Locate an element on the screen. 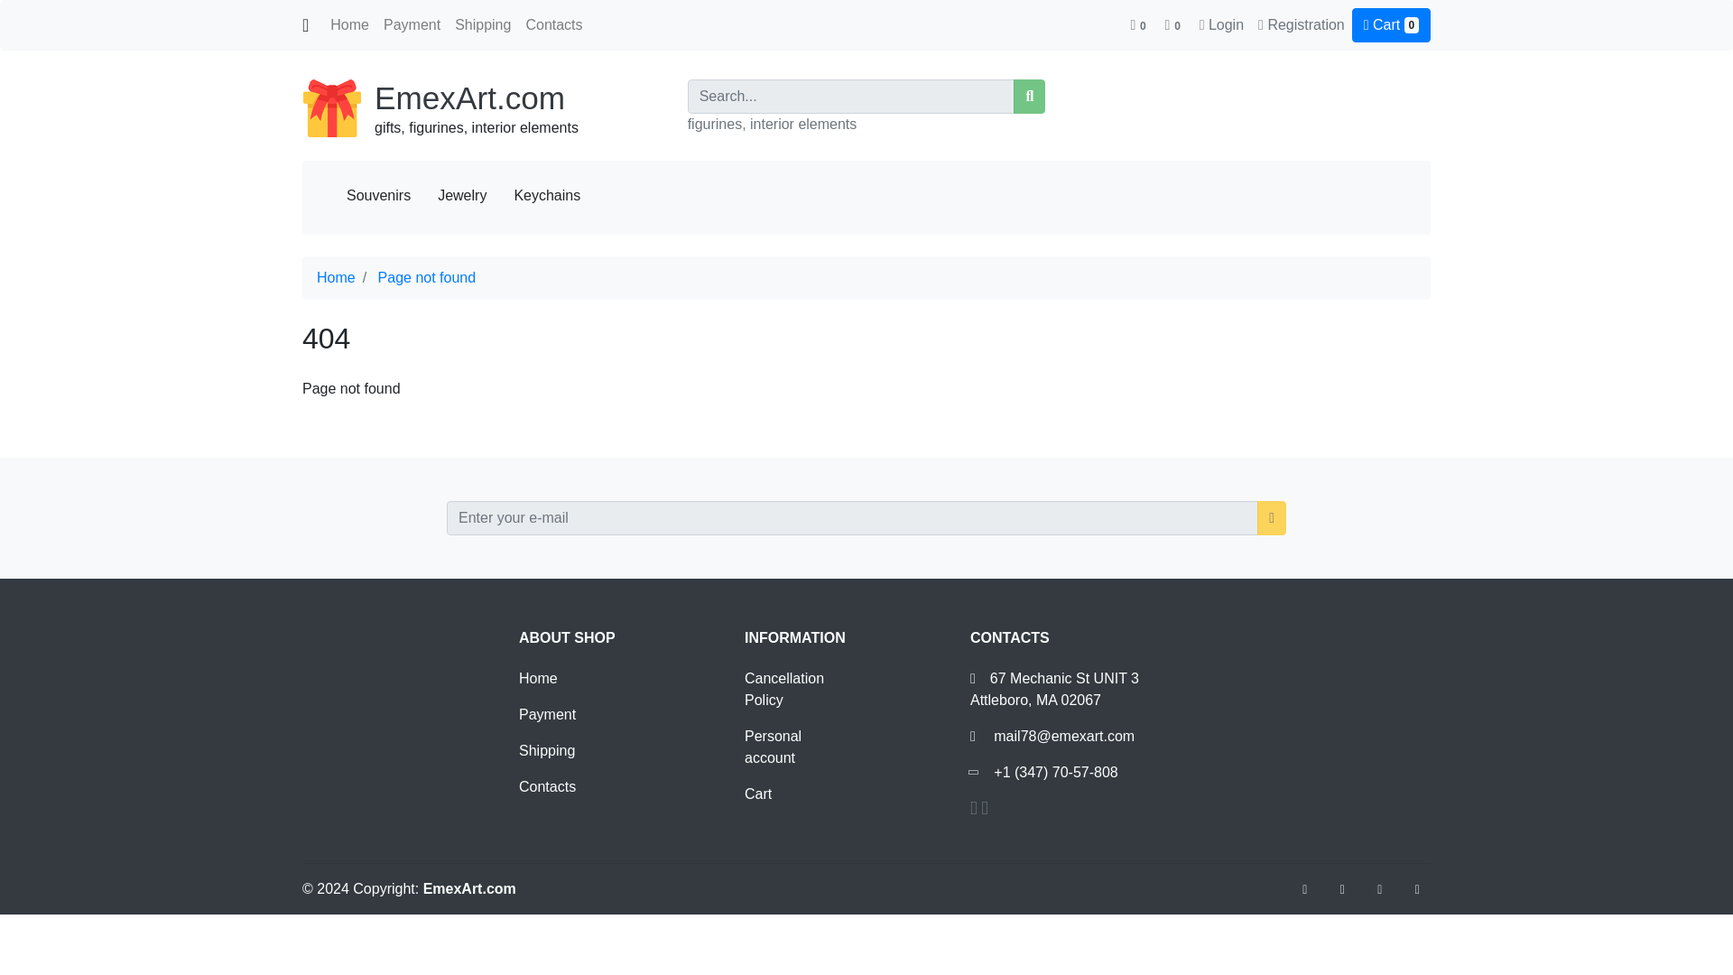  0 is located at coordinates (1173, 24).